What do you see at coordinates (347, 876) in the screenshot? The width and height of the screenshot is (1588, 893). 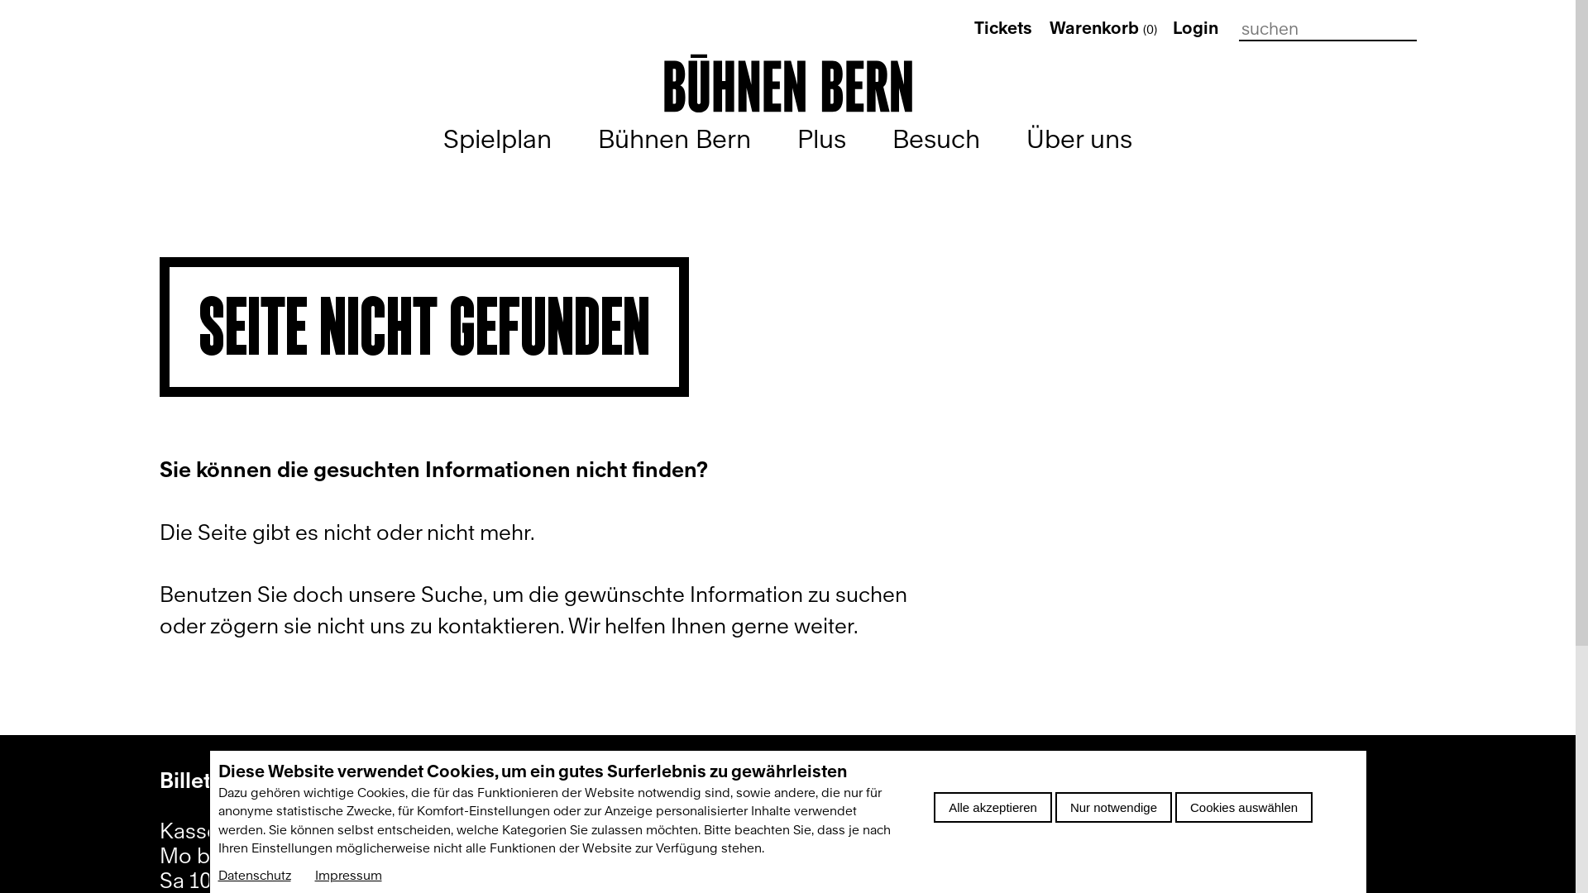 I see `Impressum` at bounding box center [347, 876].